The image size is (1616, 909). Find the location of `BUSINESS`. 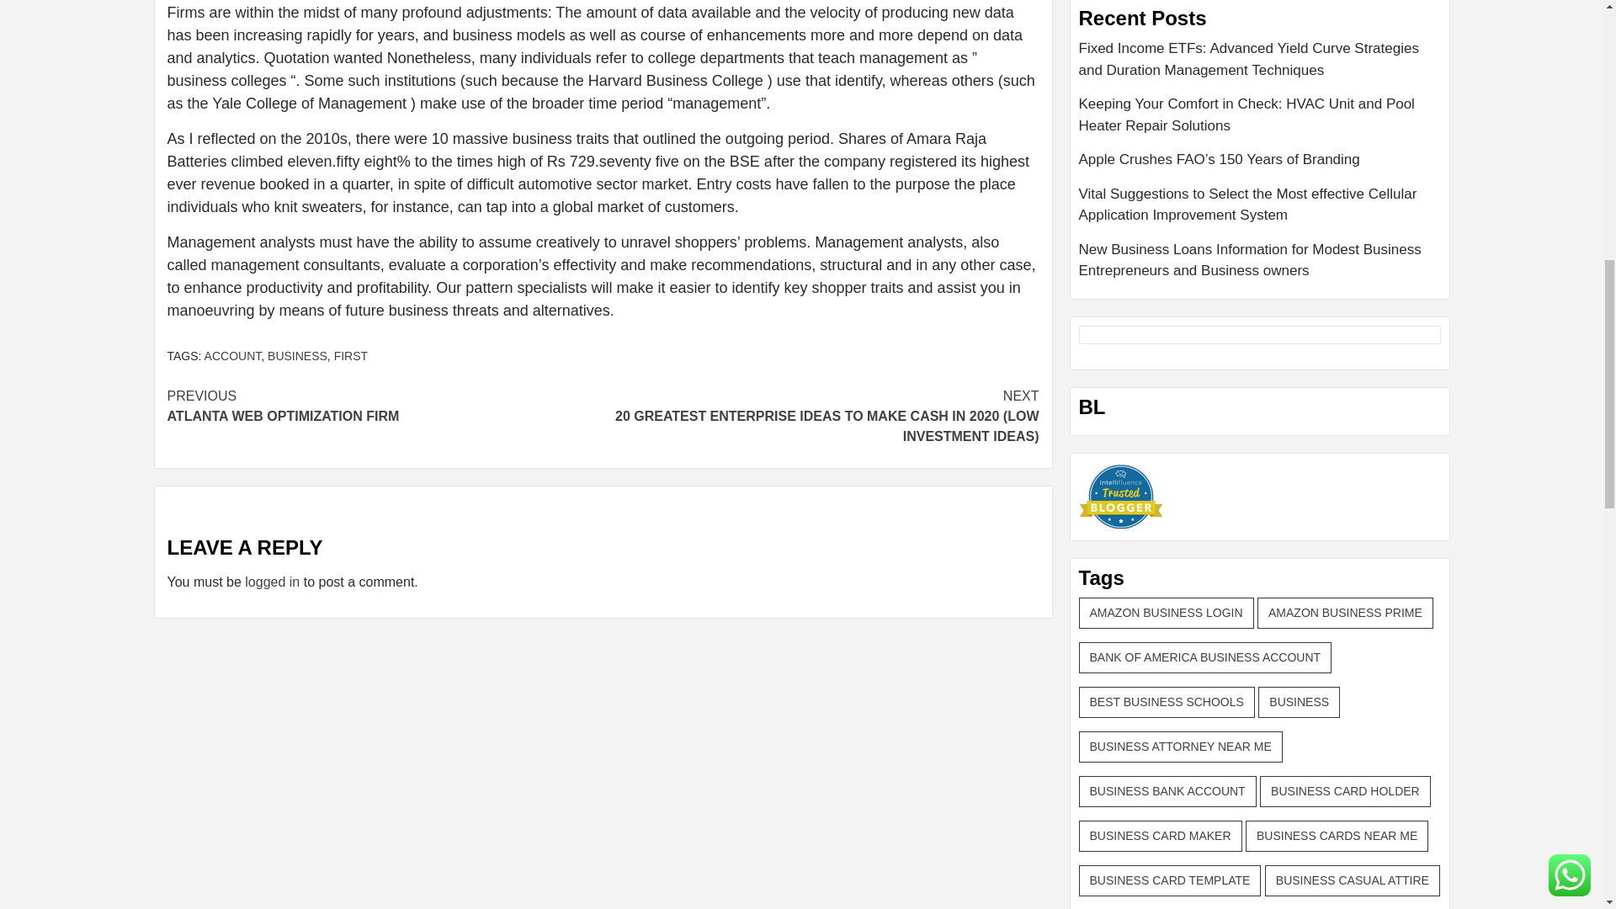

BUSINESS is located at coordinates (384, 406).